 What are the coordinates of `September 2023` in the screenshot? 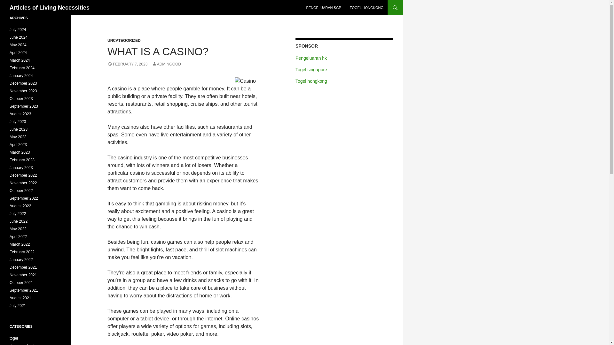 It's located at (24, 106).